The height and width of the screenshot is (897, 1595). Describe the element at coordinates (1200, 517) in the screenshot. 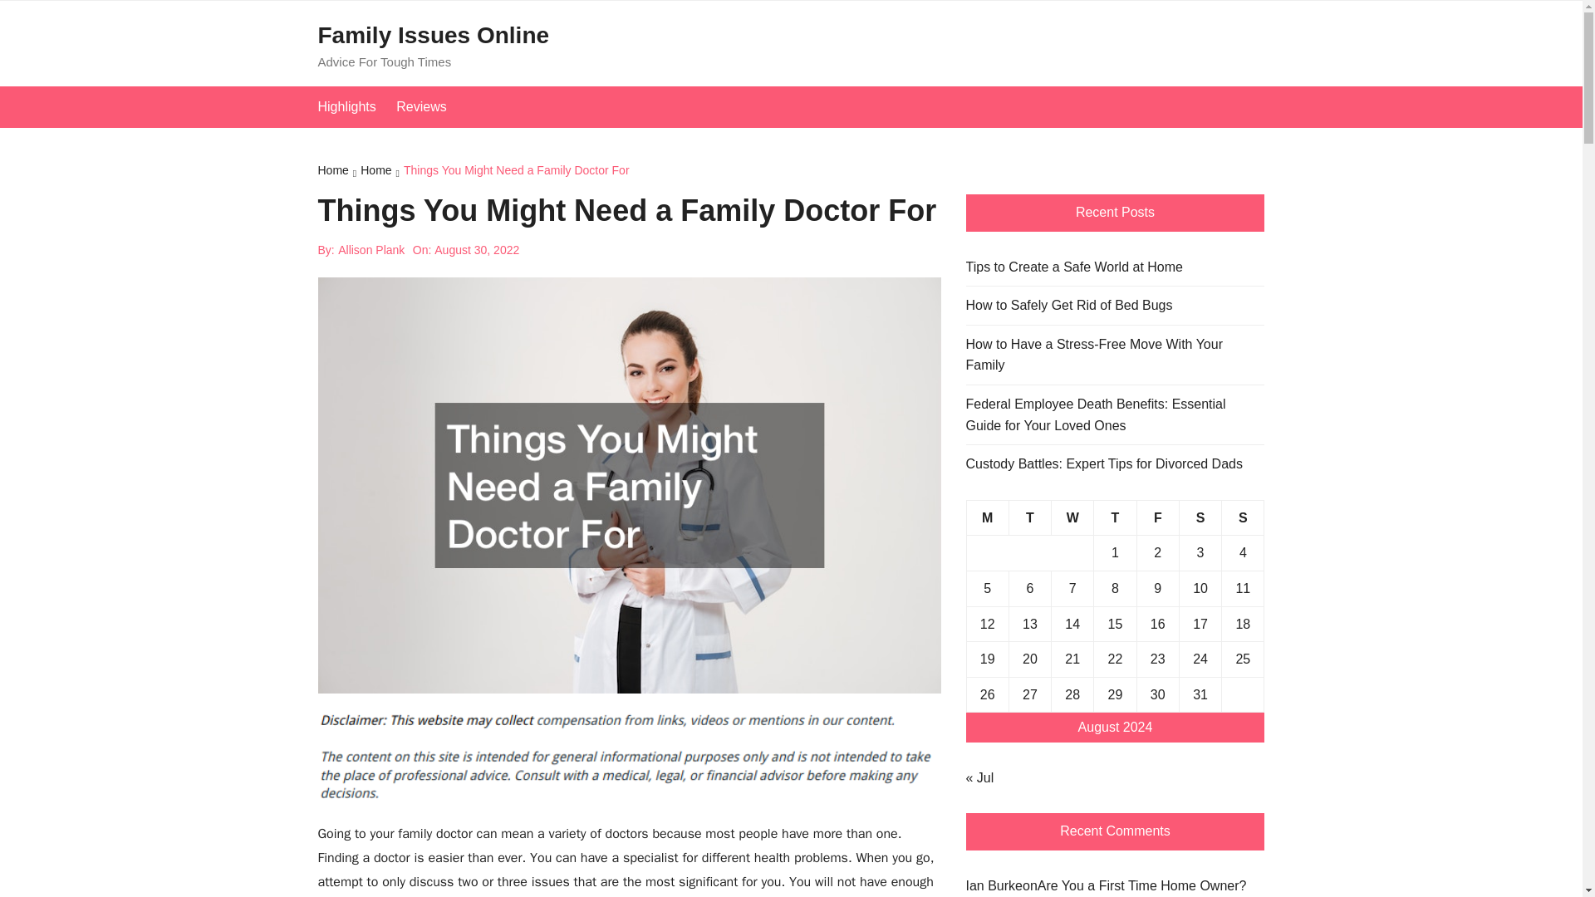

I see `Saturday` at that location.